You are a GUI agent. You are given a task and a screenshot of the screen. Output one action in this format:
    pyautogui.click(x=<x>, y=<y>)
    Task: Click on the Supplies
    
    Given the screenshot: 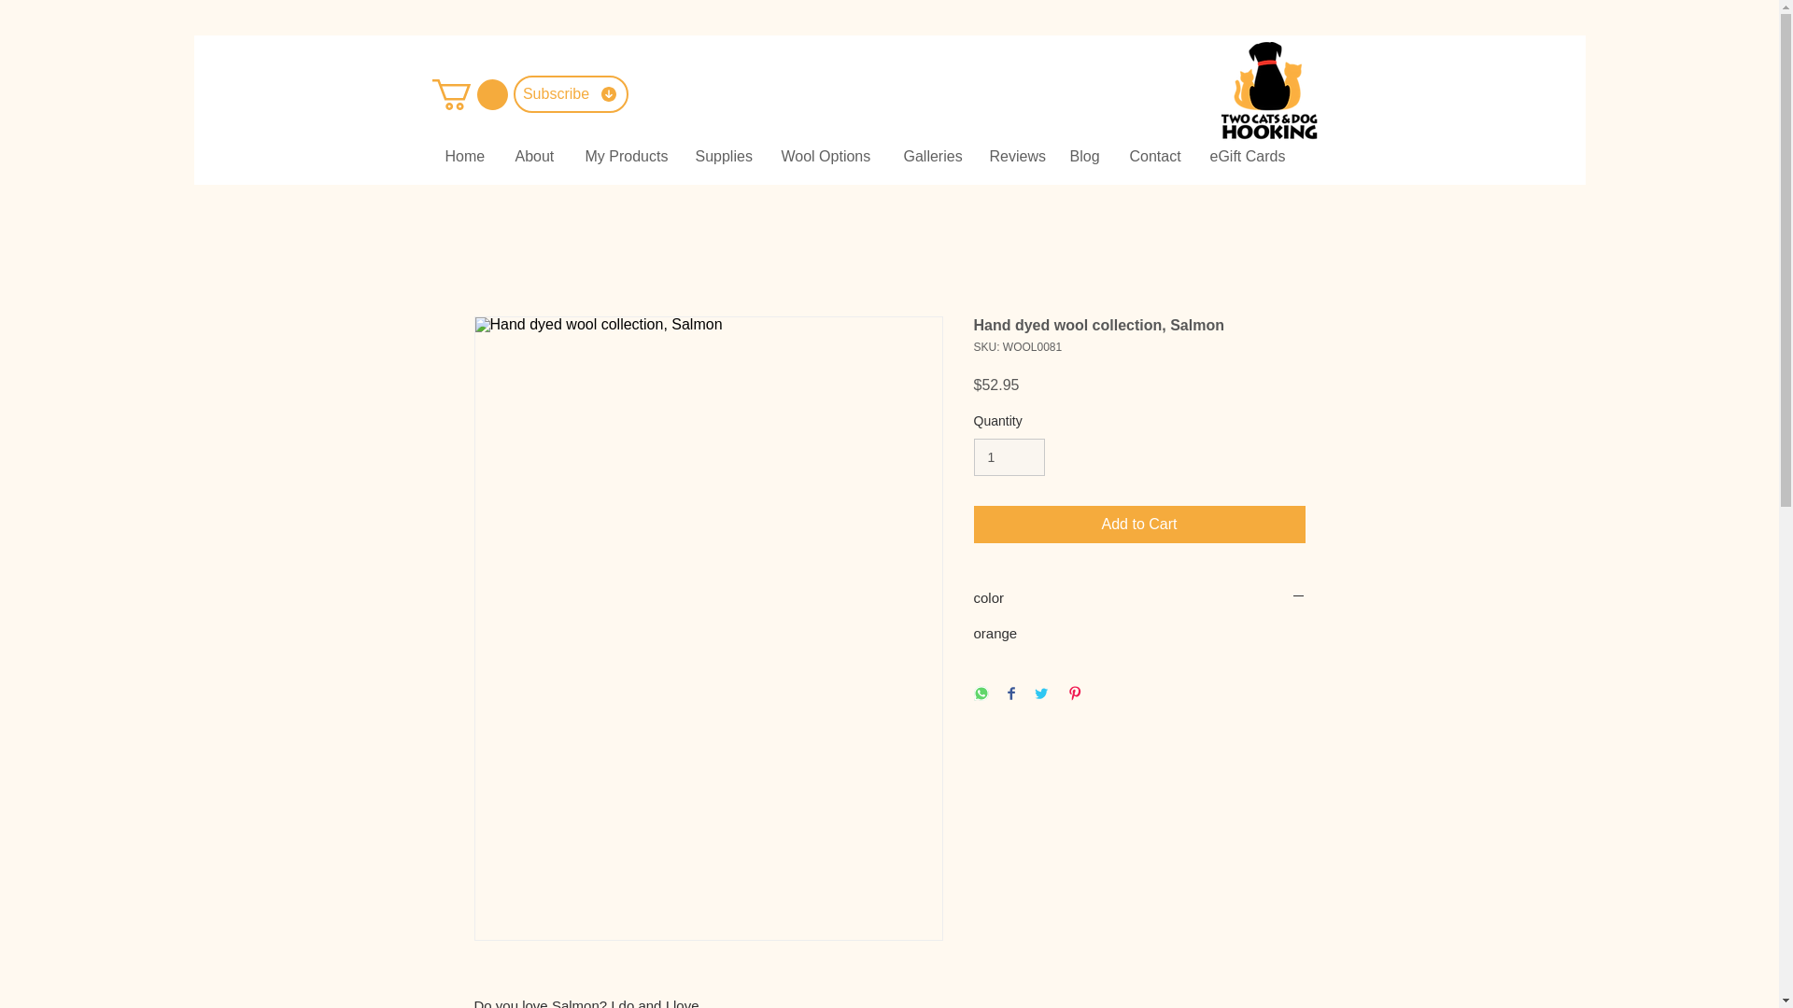 What is the action you would take?
    pyautogui.click(x=724, y=157)
    